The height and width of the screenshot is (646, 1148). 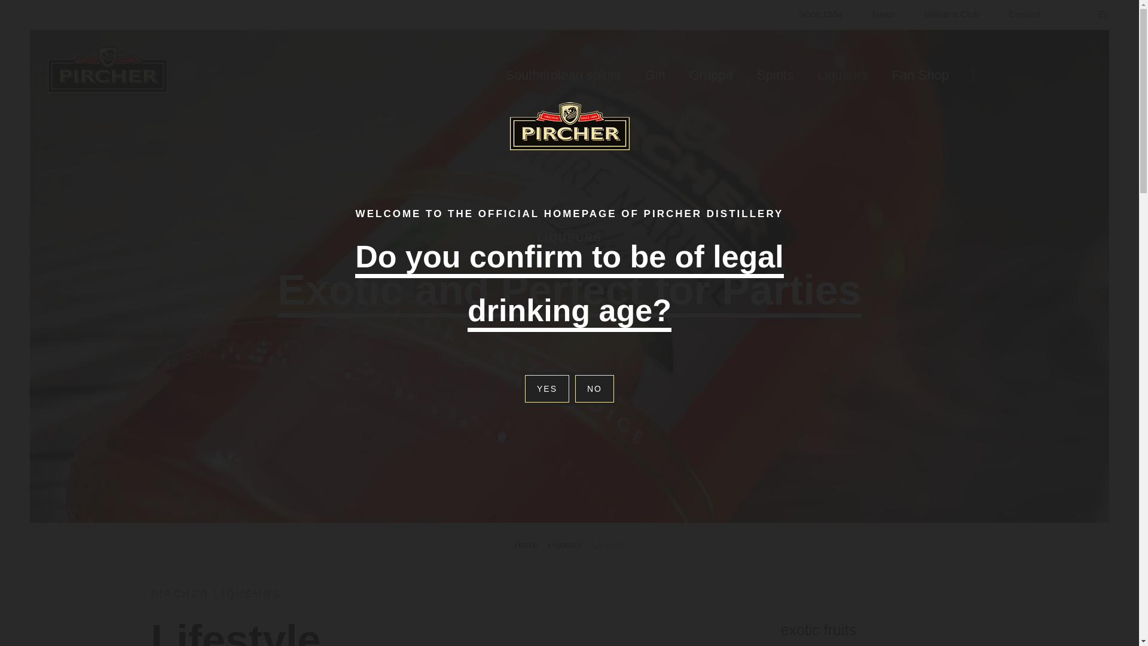 What do you see at coordinates (842, 83) in the screenshot?
I see `Fruity liqueurs -` at bounding box center [842, 83].